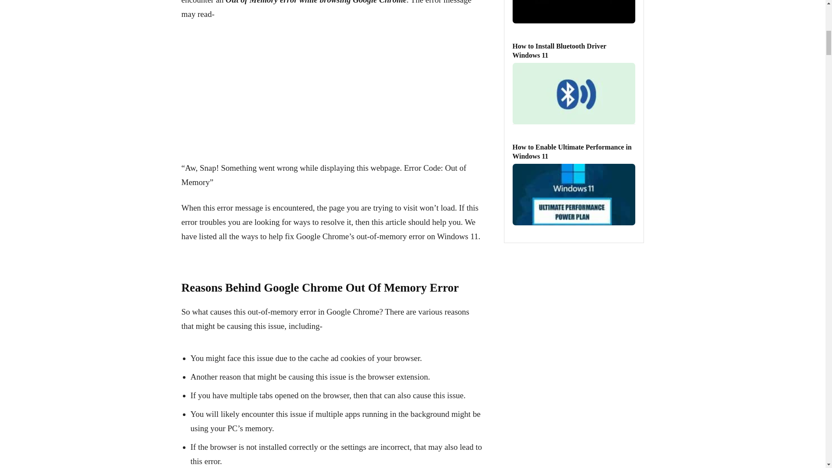 The height and width of the screenshot is (468, 832). I want to click on Advertisement, so click(331, 93).